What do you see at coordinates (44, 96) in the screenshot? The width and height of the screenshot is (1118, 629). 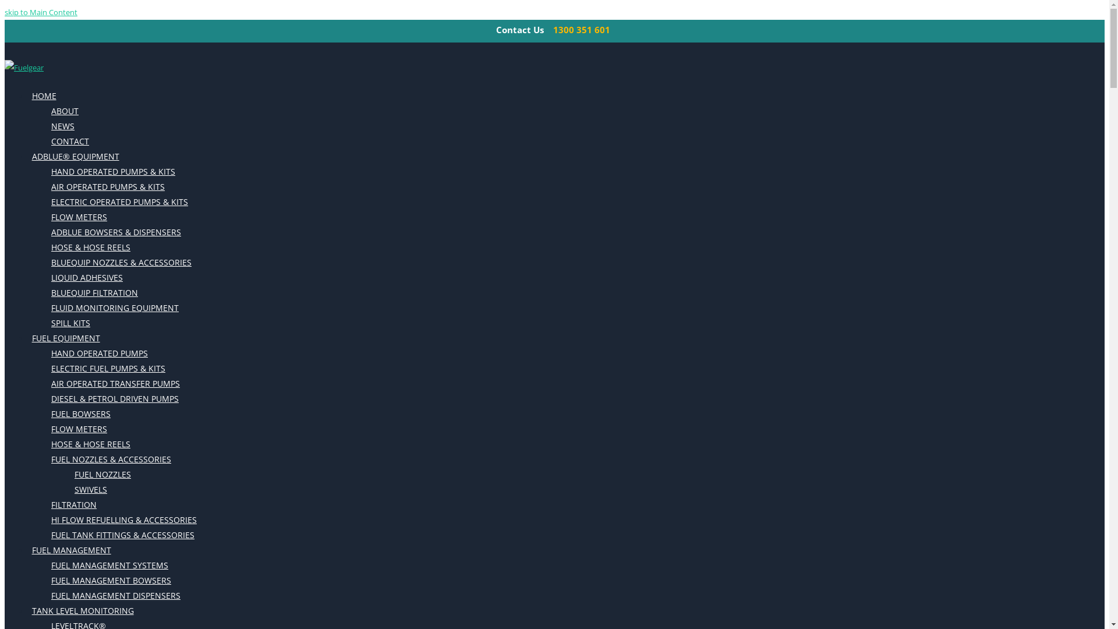 I see `HOME` at bounding box center [44, 96].